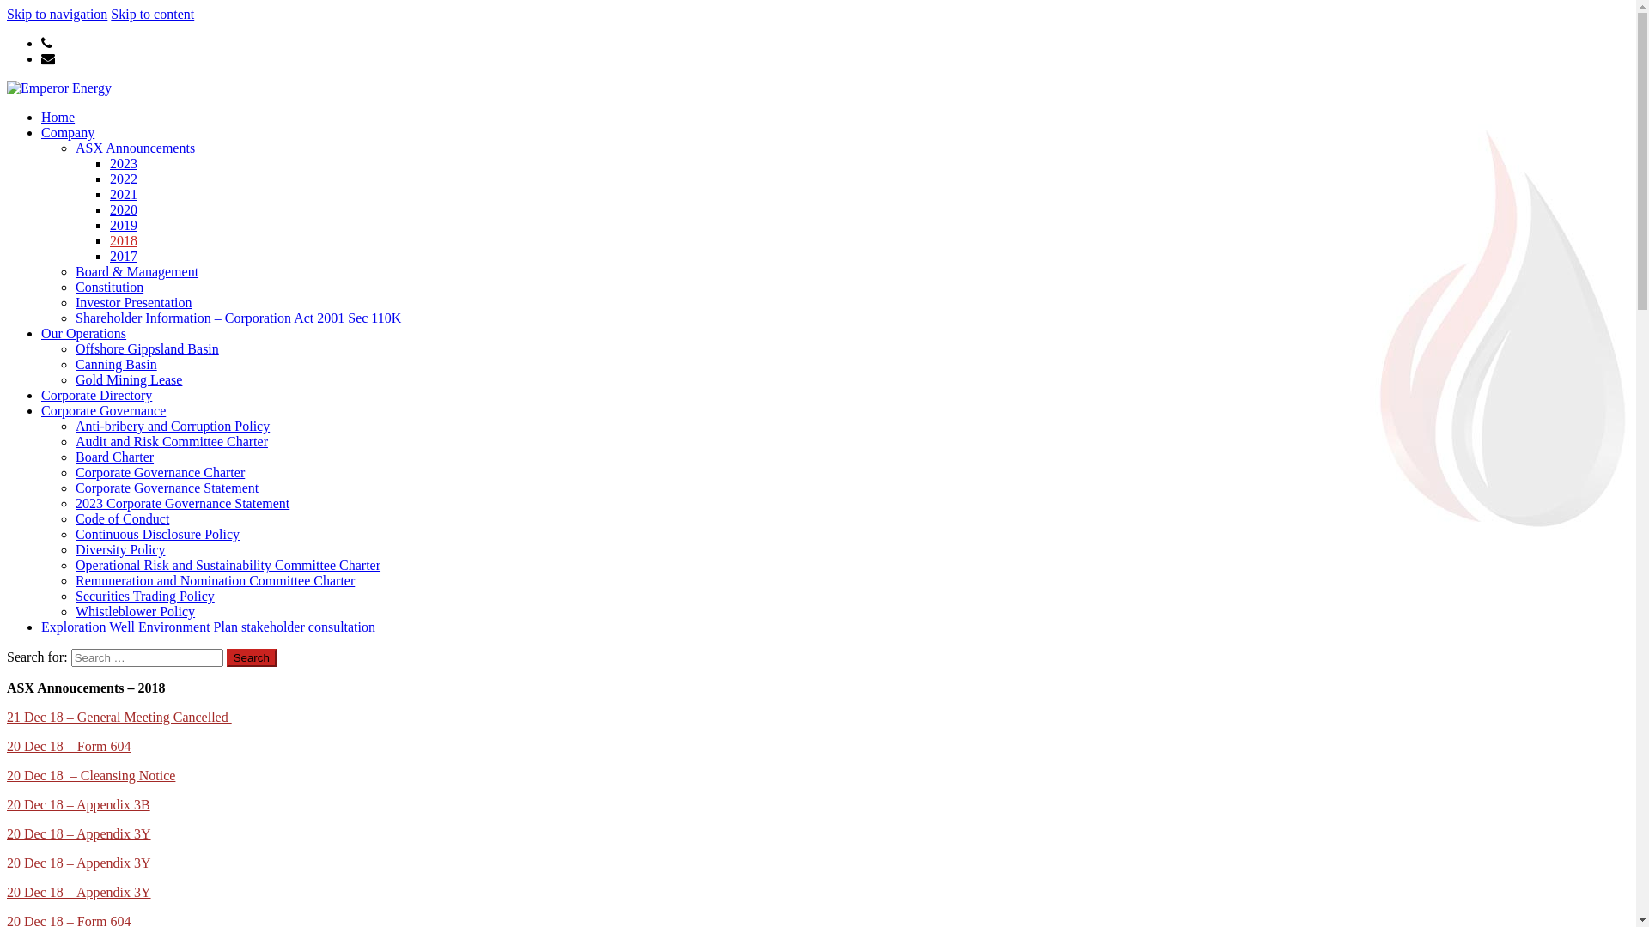 The width and height of the screenshot is (1649, 927). What do you see at coordinates (136, 611) in the screenshot?
I see `Whistleblower Policy` at bounding box center [136, 611].